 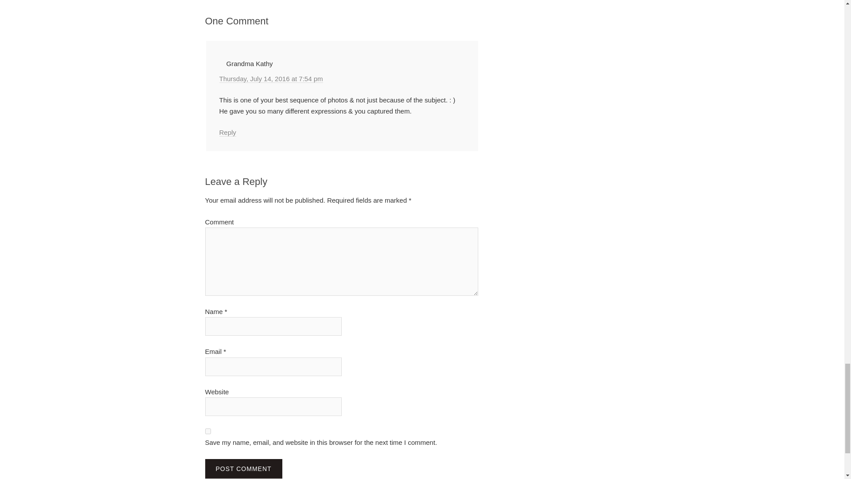 I want to click on Thursday, July 14, 2016 at 7:54 pm, so click(x=270, y=79).